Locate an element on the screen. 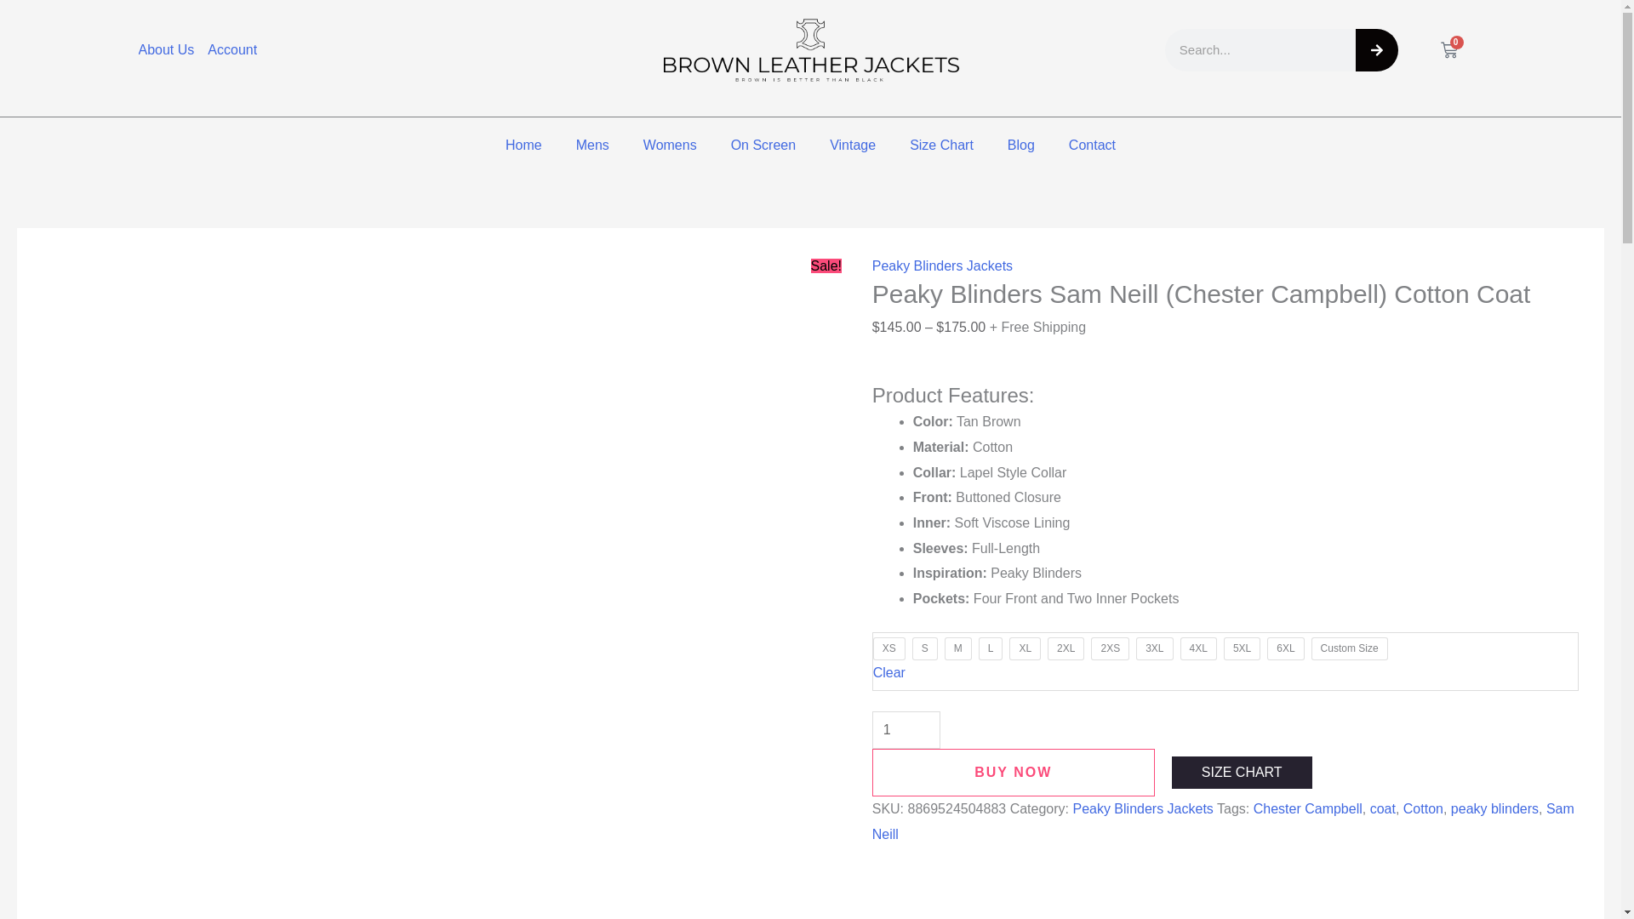 The width and height of the screenshot is (1634, 919). Search is located at coordinates (1092, 145).